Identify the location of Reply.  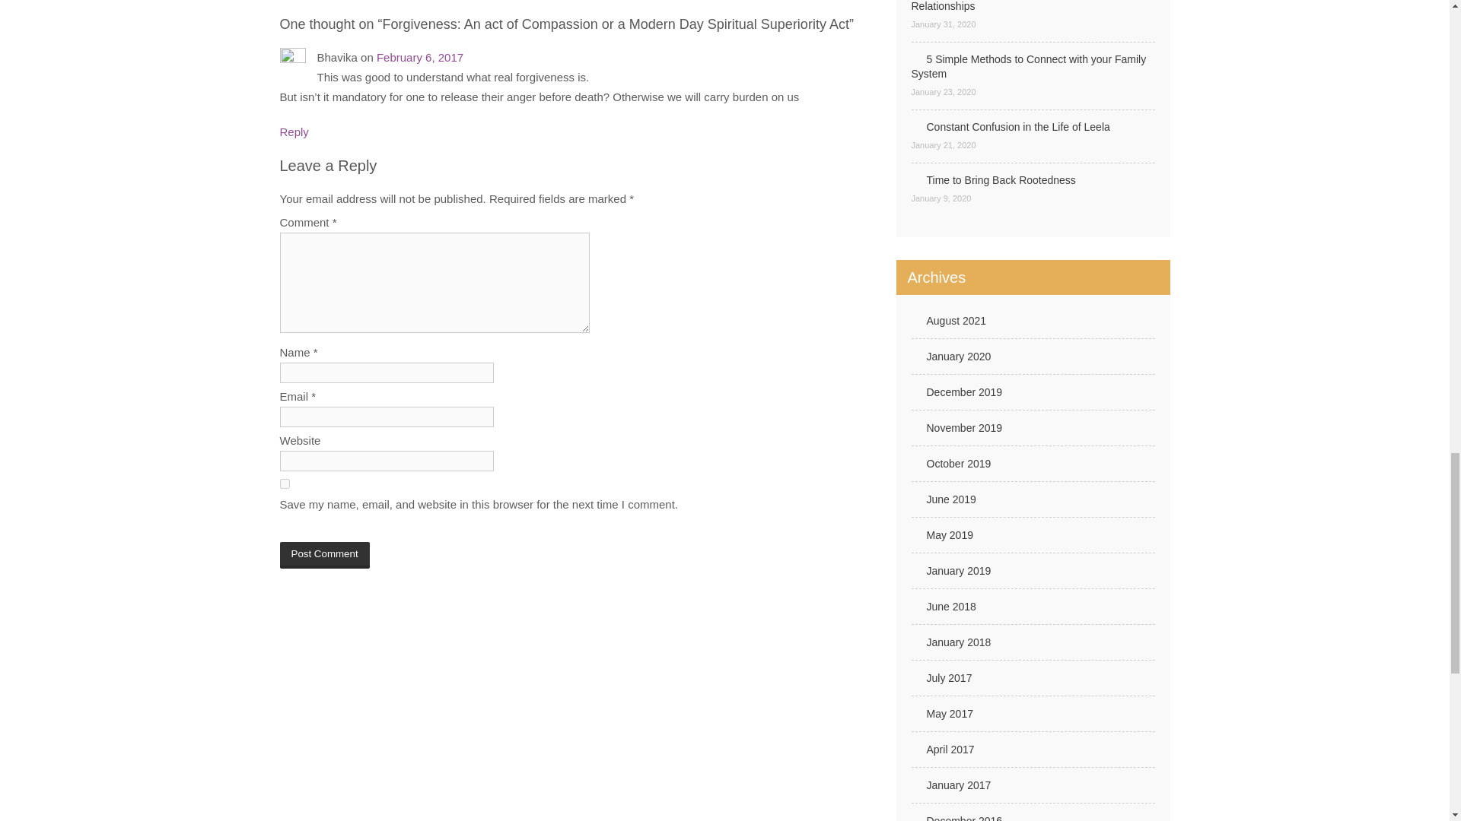
(294, 132).